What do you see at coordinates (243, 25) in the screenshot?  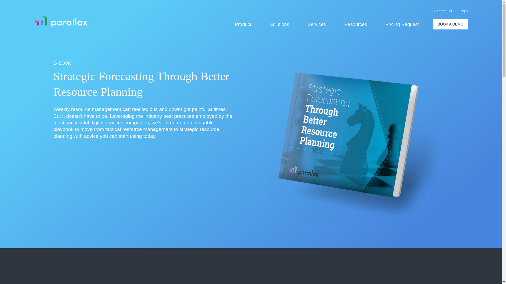 I see `Product` at bounding box center [243, 25].